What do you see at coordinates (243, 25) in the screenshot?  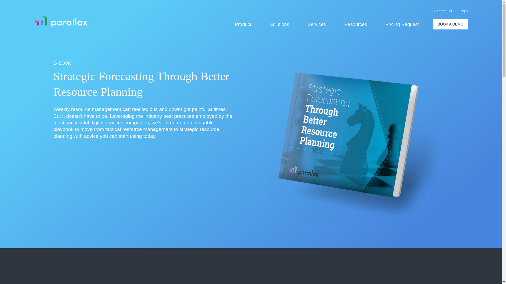 I see `Product` at bounding box center [243, 25].